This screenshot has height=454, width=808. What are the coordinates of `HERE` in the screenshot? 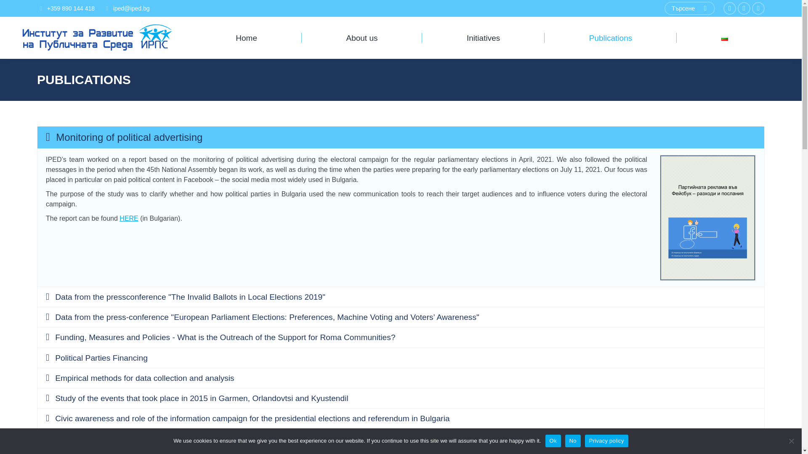 It's located at (129, 218).